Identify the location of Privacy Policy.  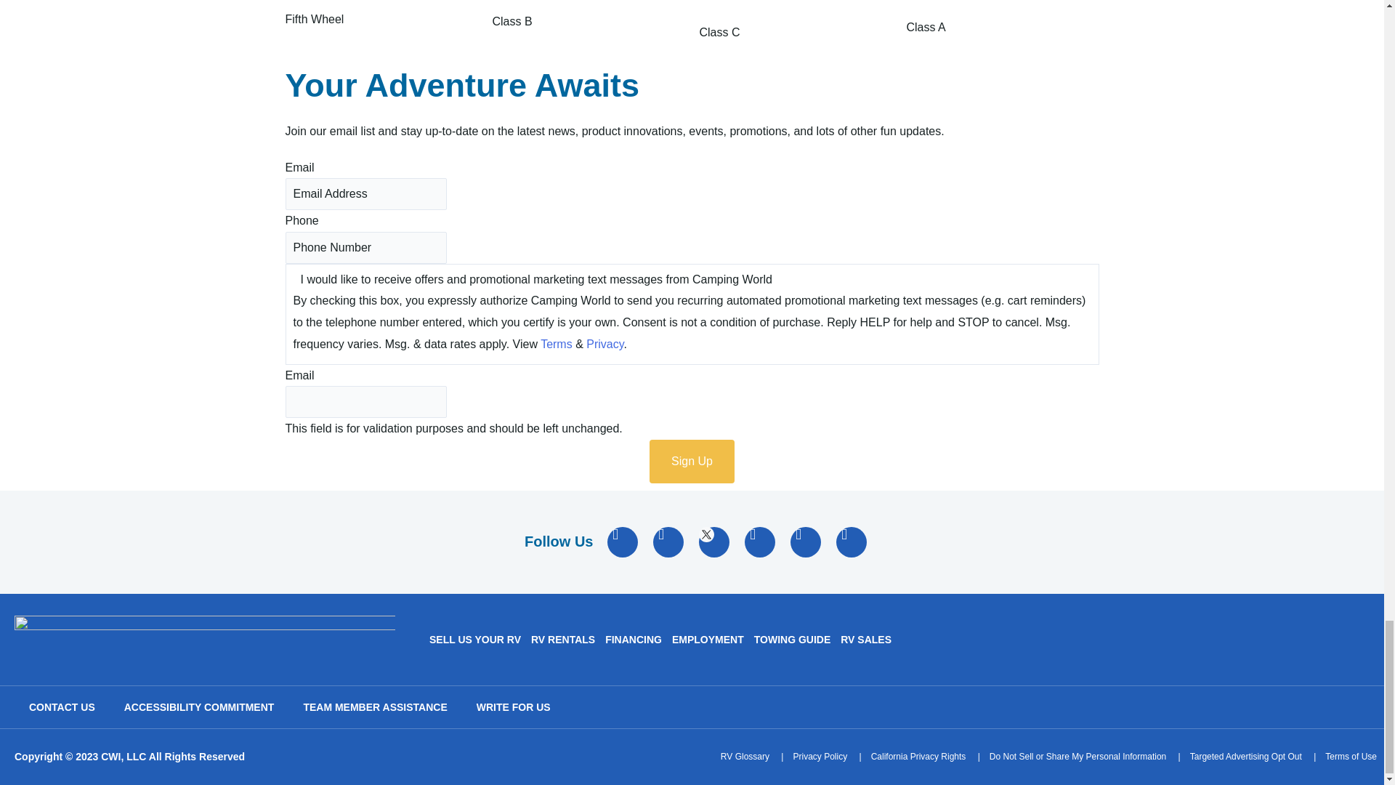
(820, 756).